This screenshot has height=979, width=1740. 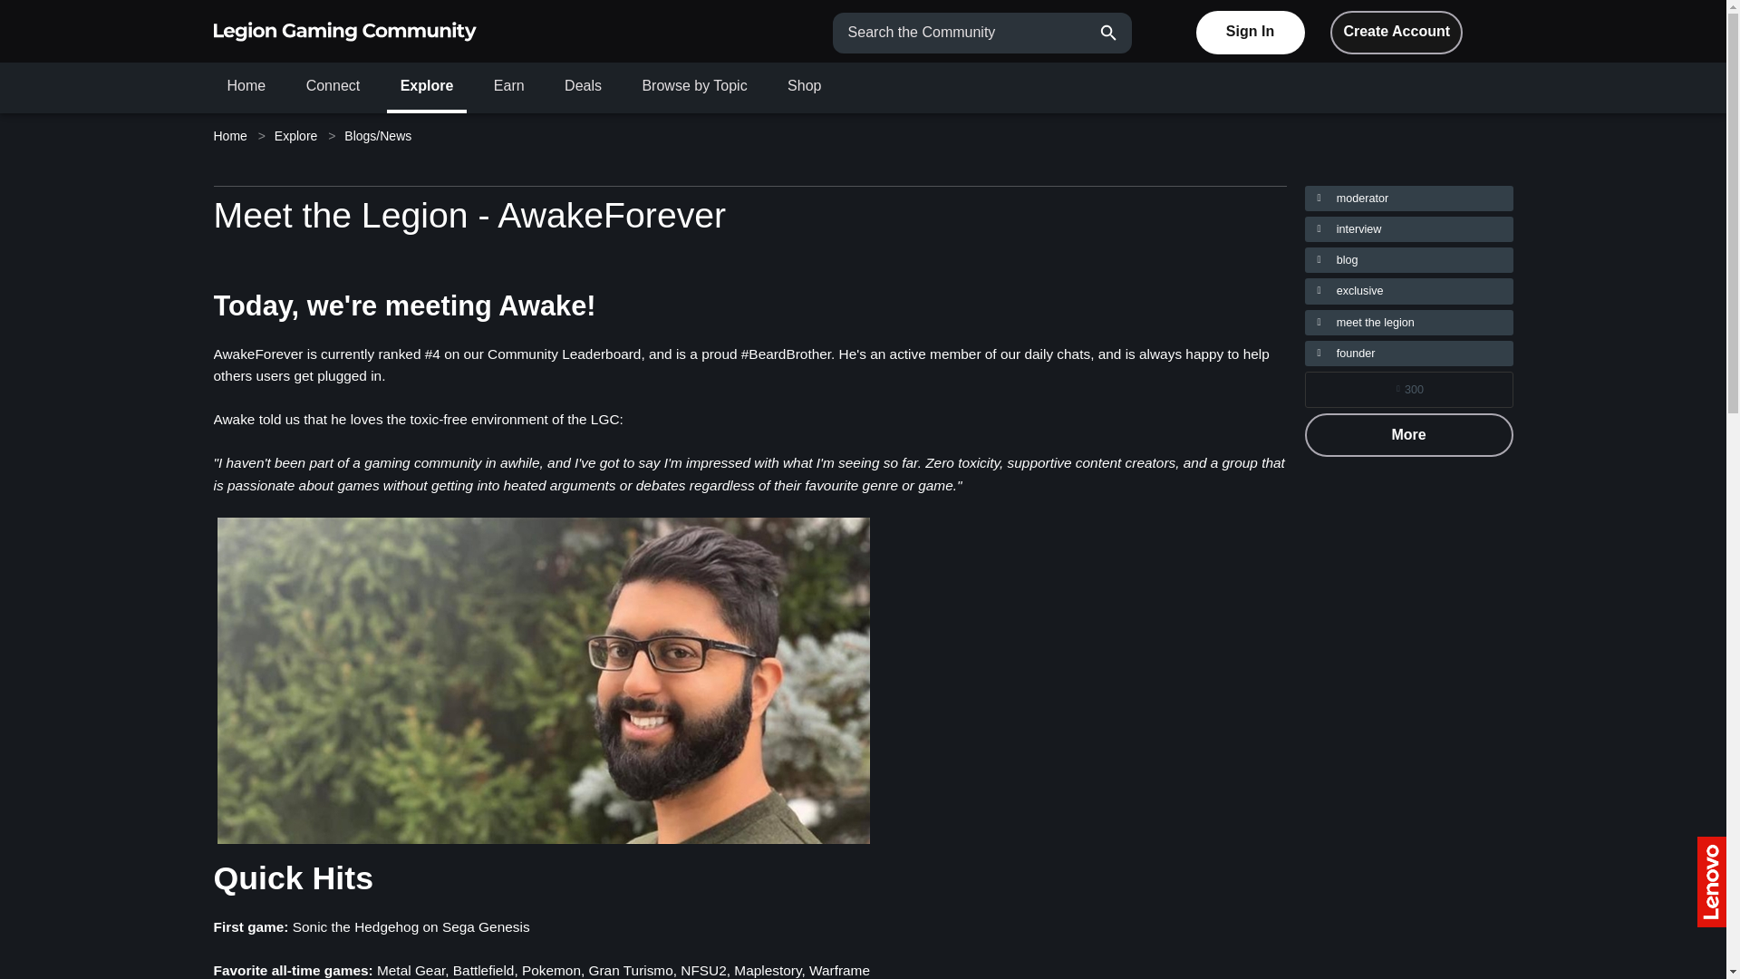 I want to click on interview, so click(x=1409, y=228).